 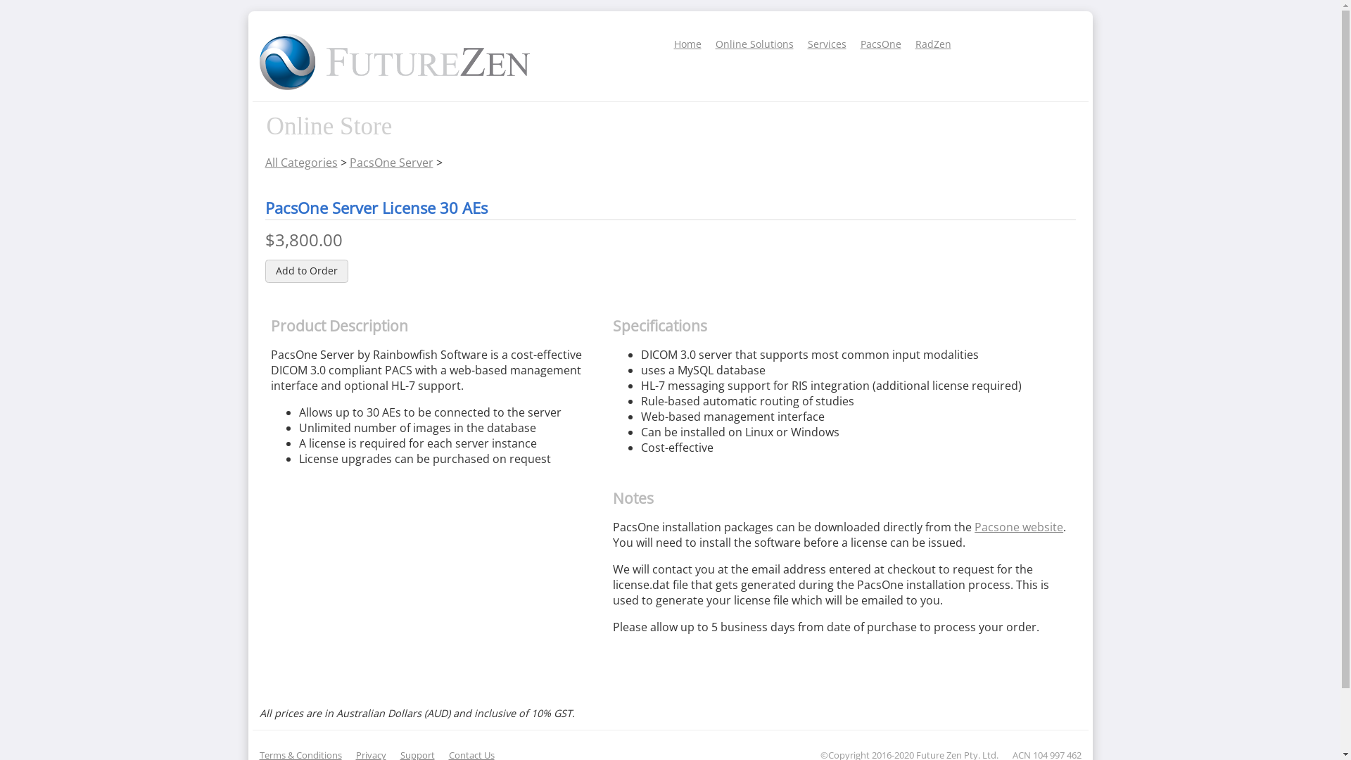 I want to click on All Categories, so click(x=301, y=163).